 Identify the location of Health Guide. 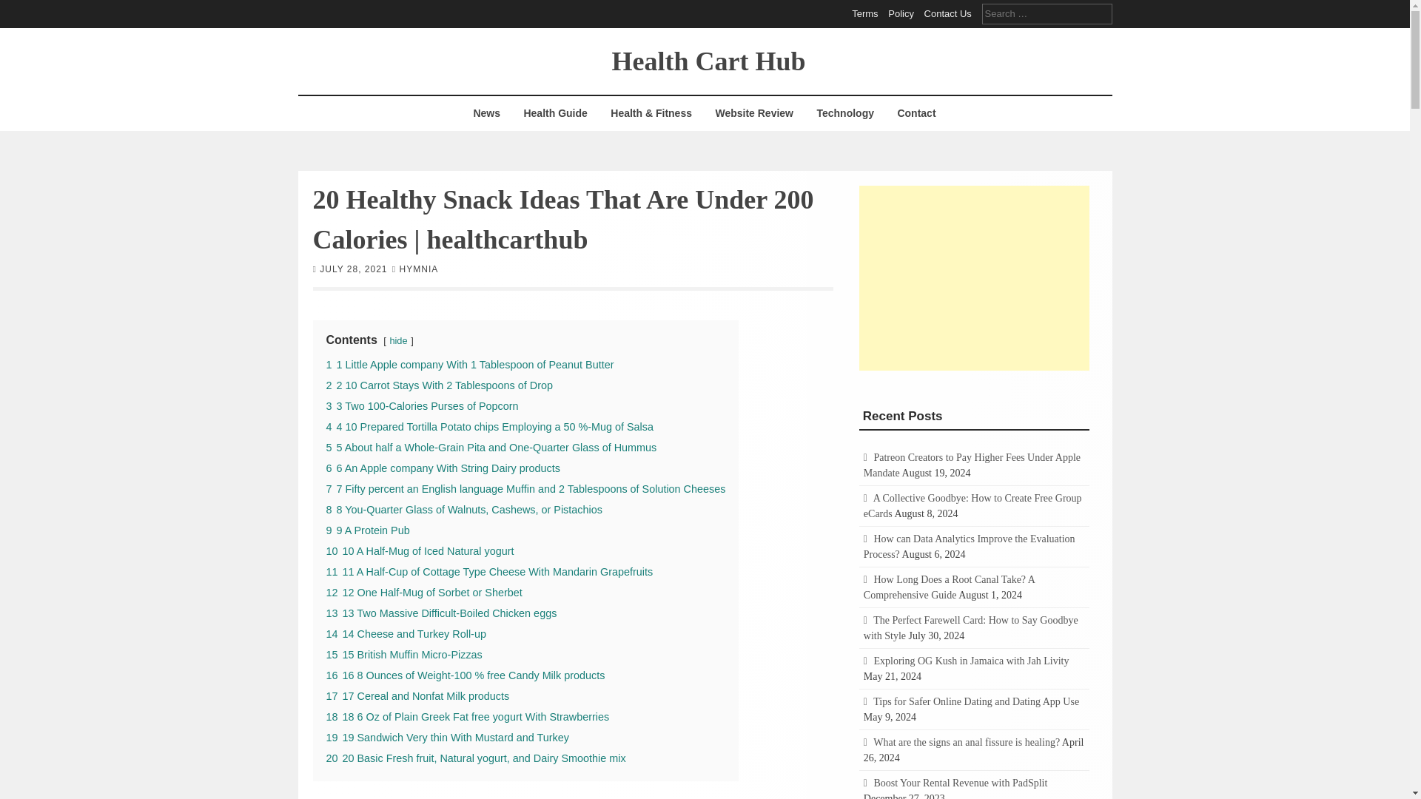
(555, 113).